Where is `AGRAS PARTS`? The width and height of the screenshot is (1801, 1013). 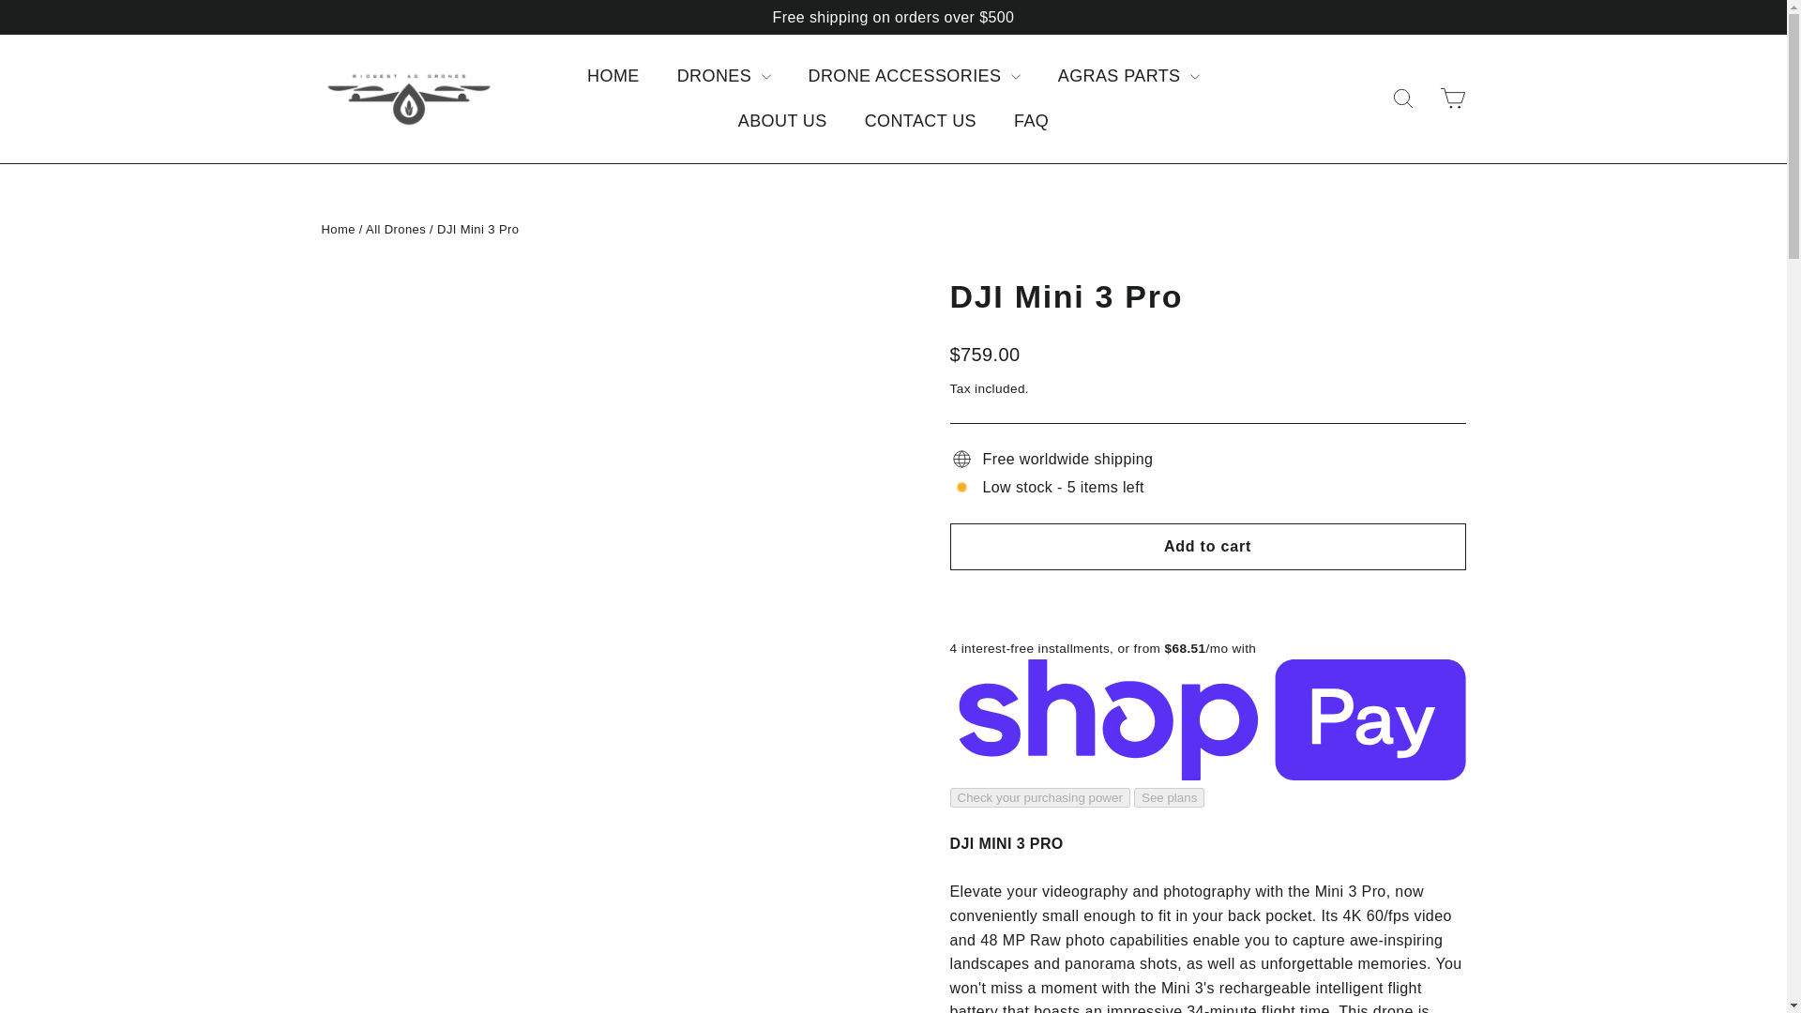 AGRAS PARTS is located at coordinates (1128, 76).